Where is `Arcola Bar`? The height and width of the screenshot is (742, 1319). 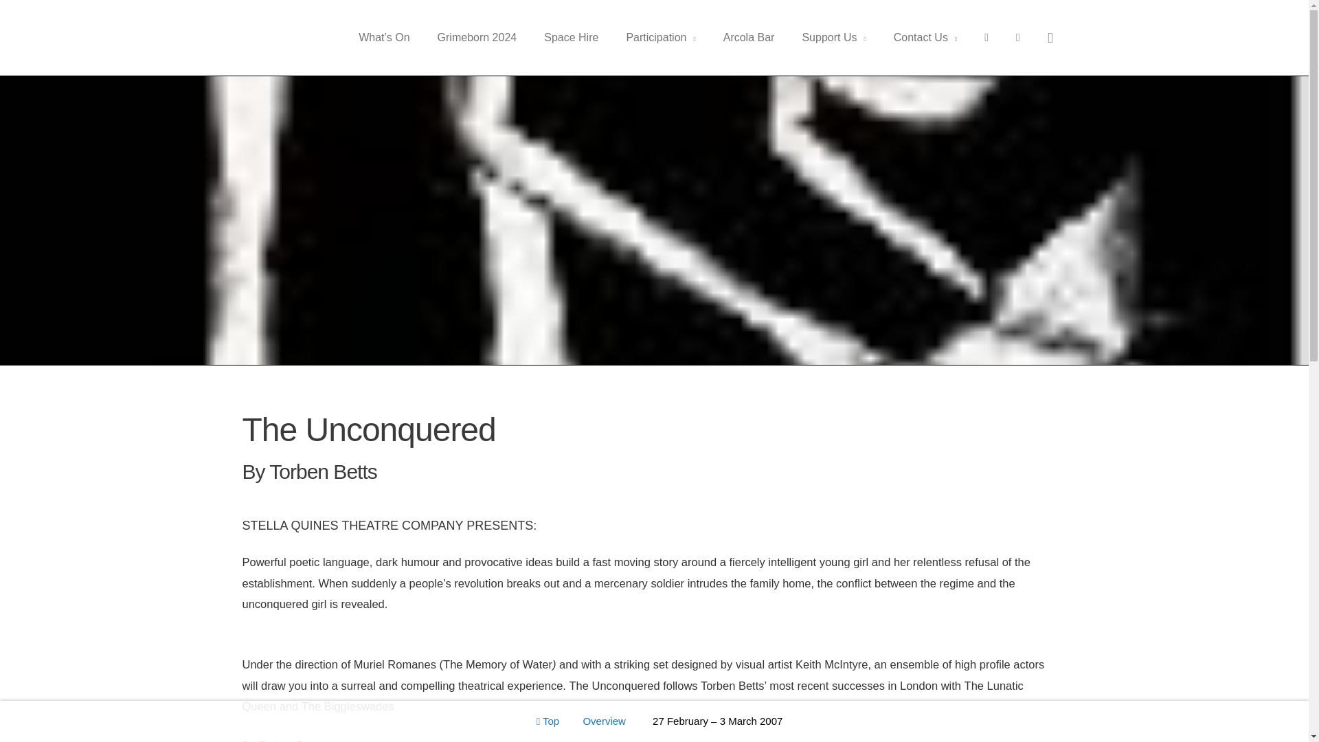
Arcola Bar is located at coordinates (749, 37).